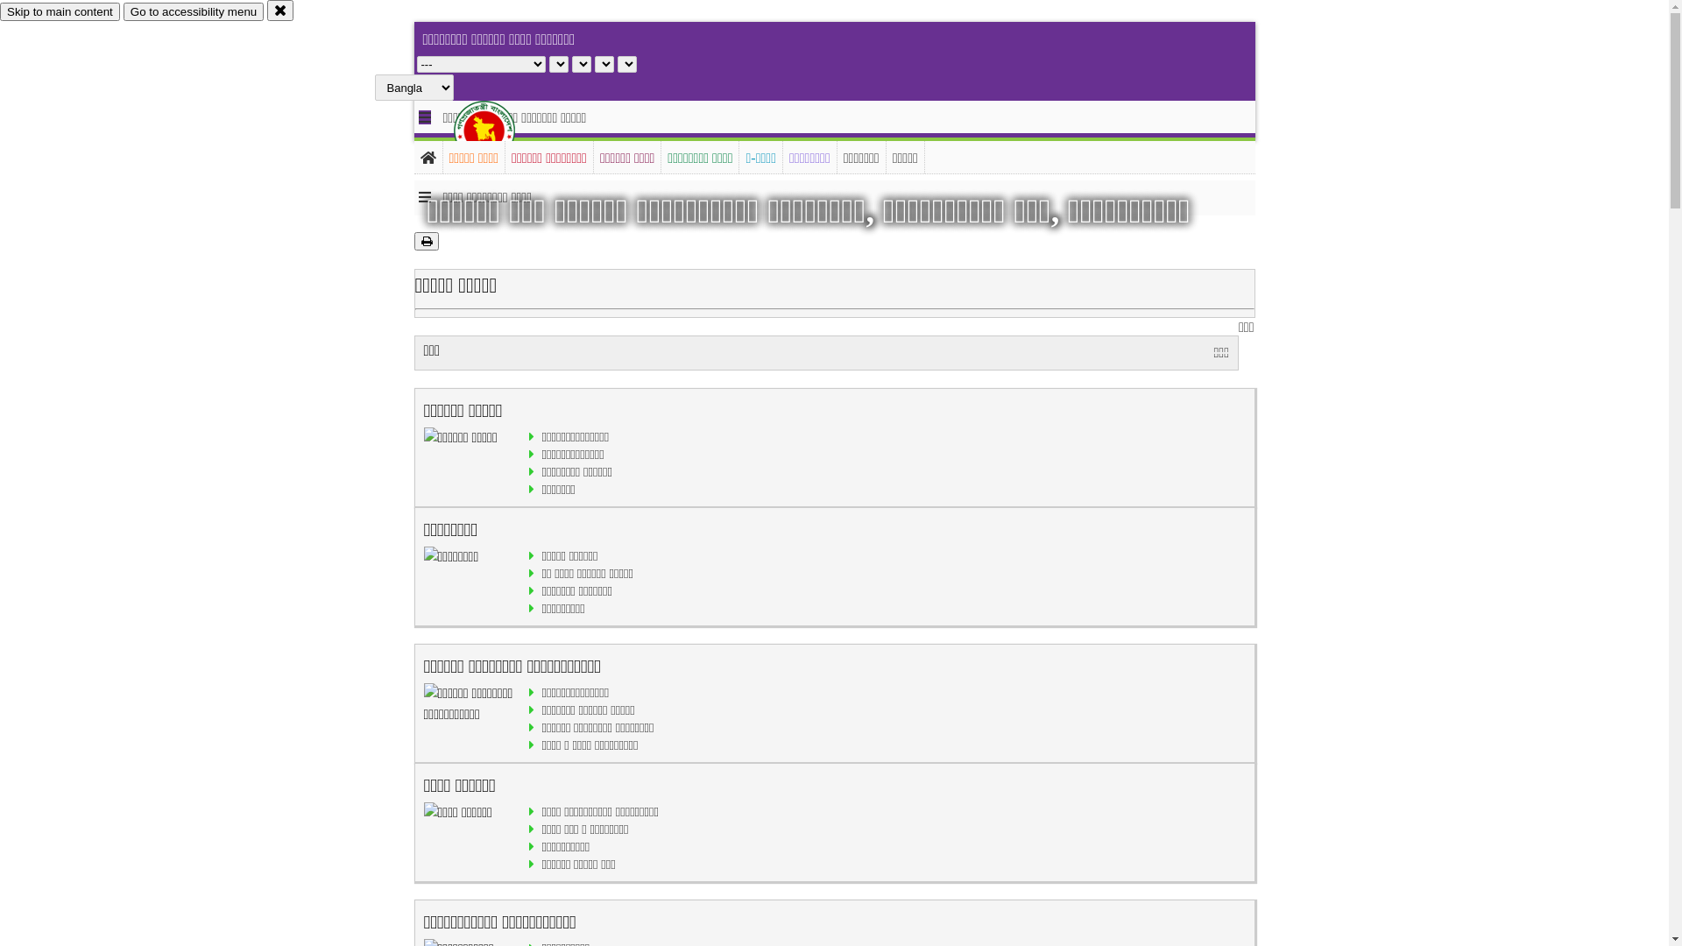  What do you see at coordinates (194, 12) in the screenshot?
I see `Go to accessibility menu` at bounding box center [194, 12].